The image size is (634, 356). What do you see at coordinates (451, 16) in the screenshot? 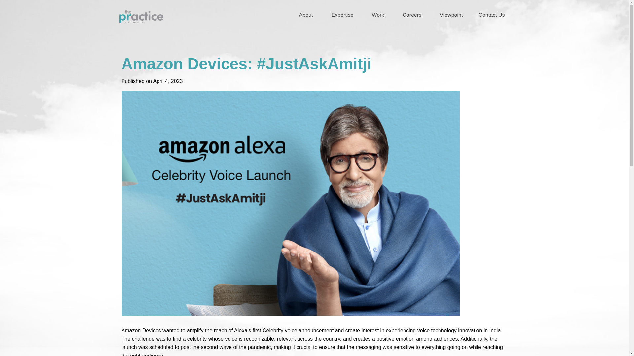
I see `Viewpoint` at bounding box center [451, 16].